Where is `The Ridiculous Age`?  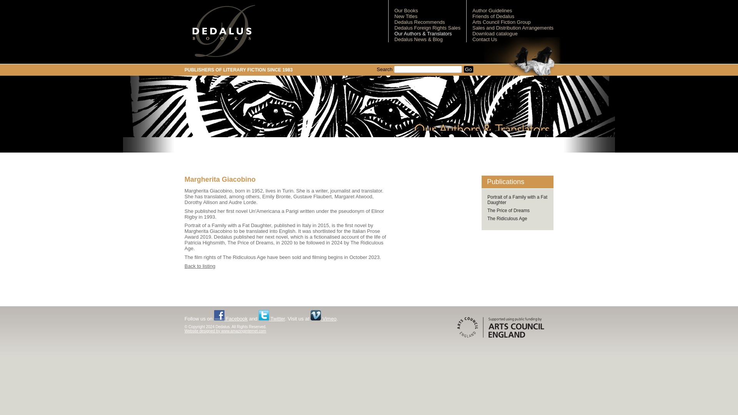
The Ridiculous Age is located at coordinates (507, 218).